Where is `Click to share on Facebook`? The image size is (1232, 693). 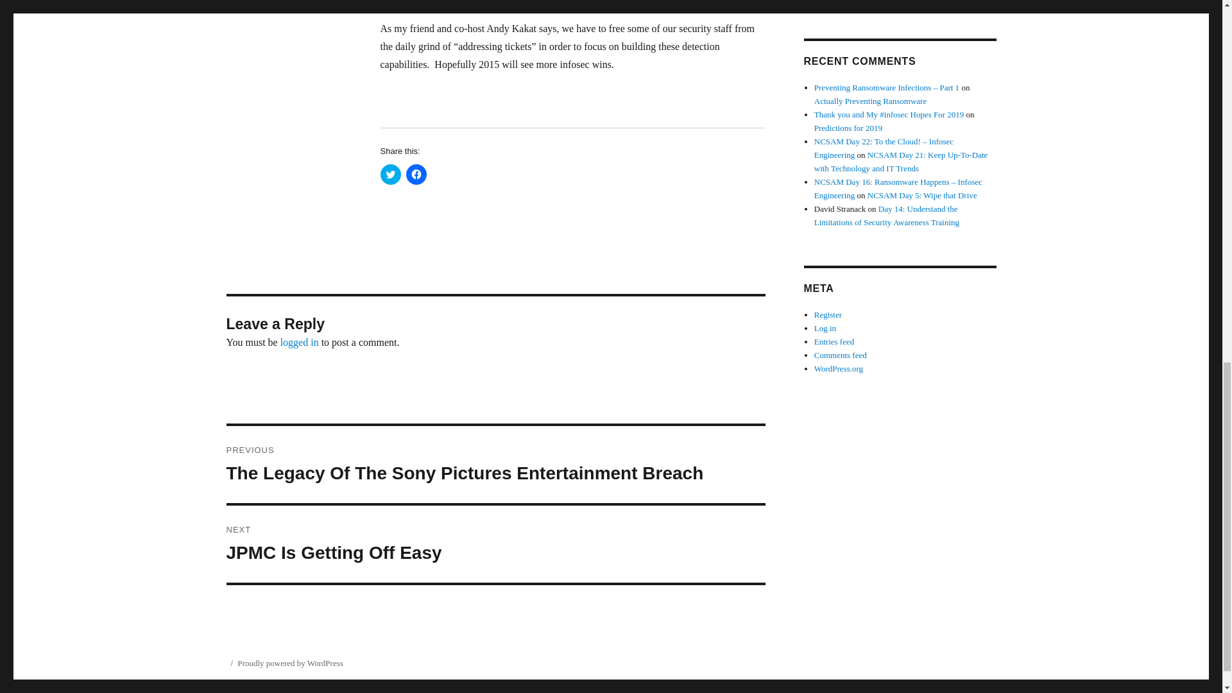
Click to share on Facebook is located at coordinates (834, 0).